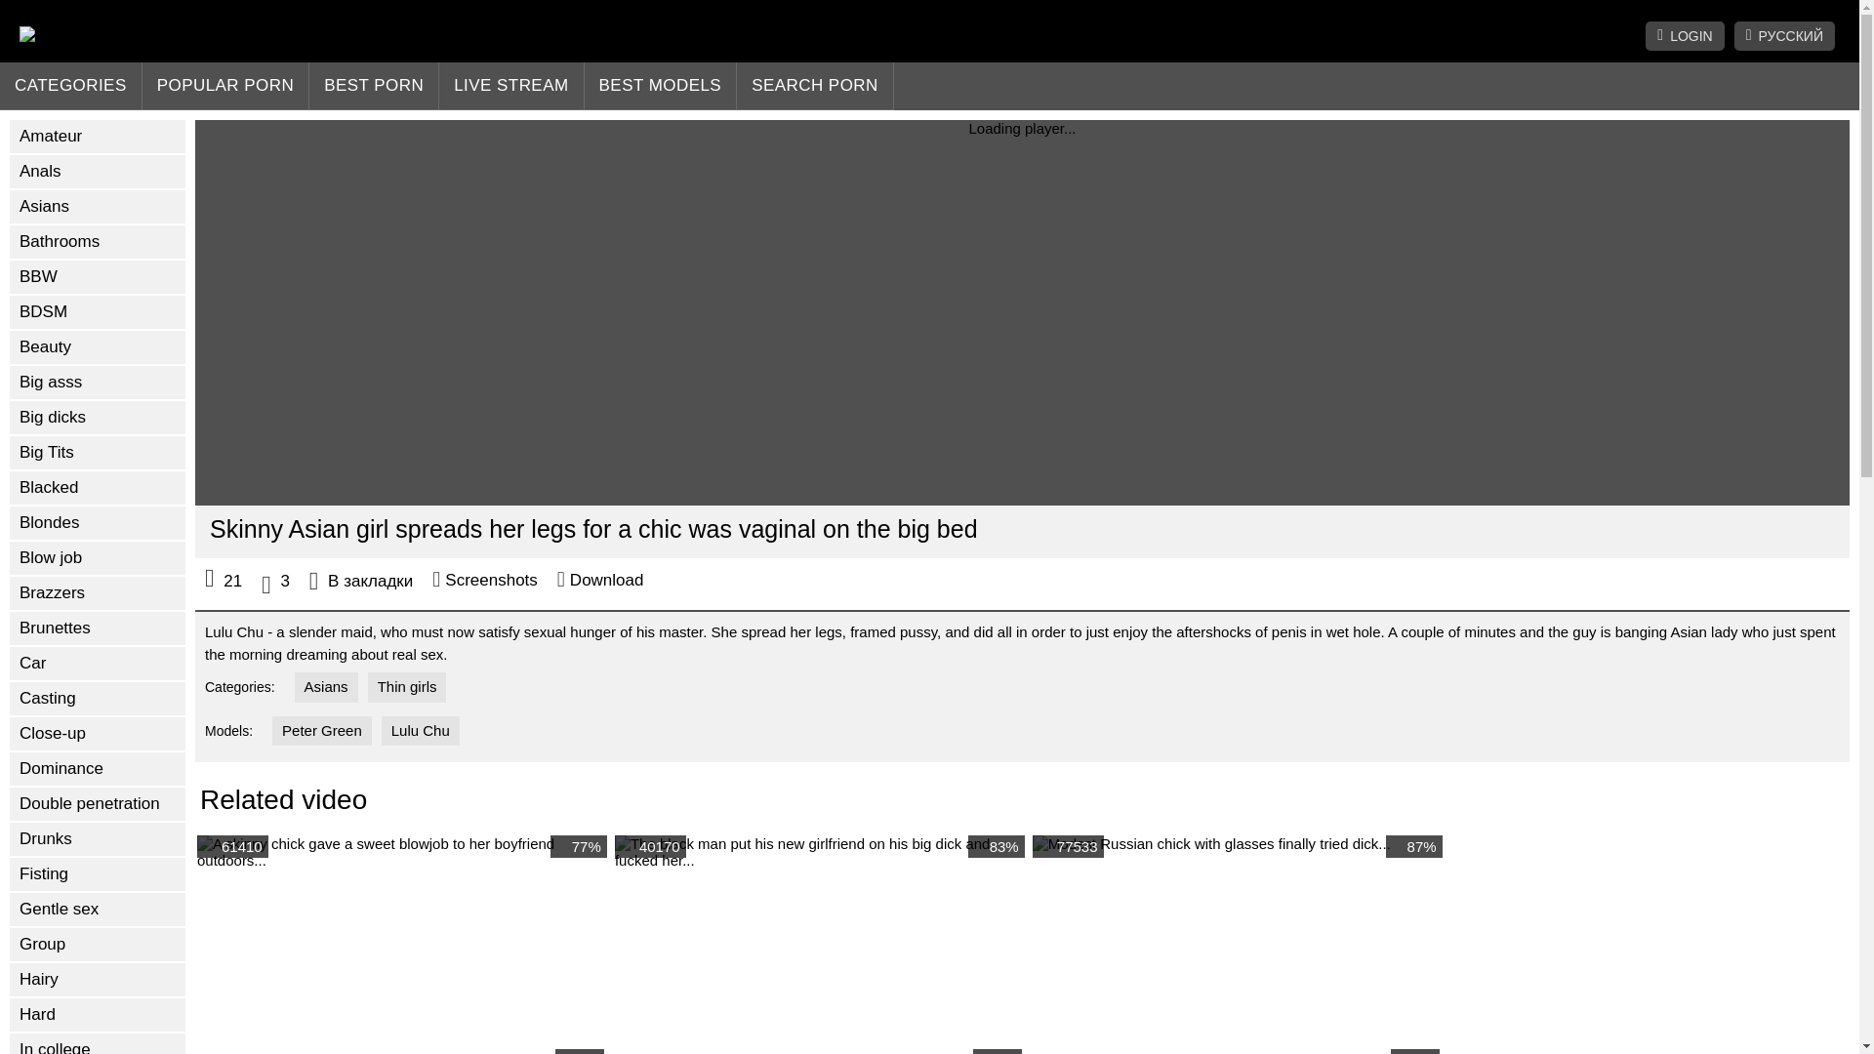 Image resolution: width=1874 pixels, height=1054 pixels. Describe the element at coordinates (98, 593) in the screenshot. I see `Brazzers` at that location.